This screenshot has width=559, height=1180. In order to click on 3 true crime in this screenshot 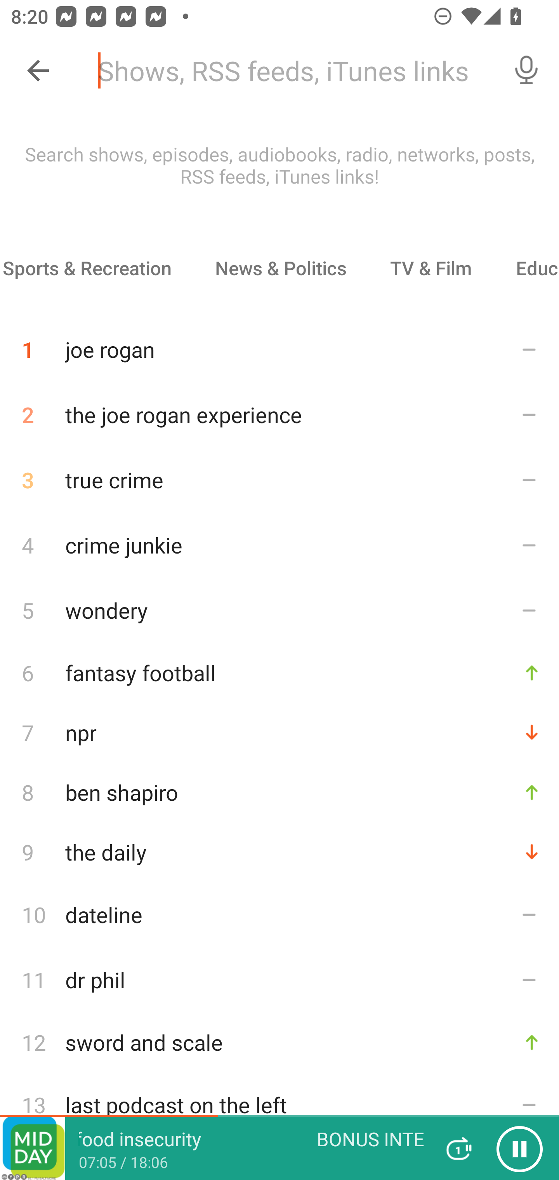, I will do `click(279, 480)`.